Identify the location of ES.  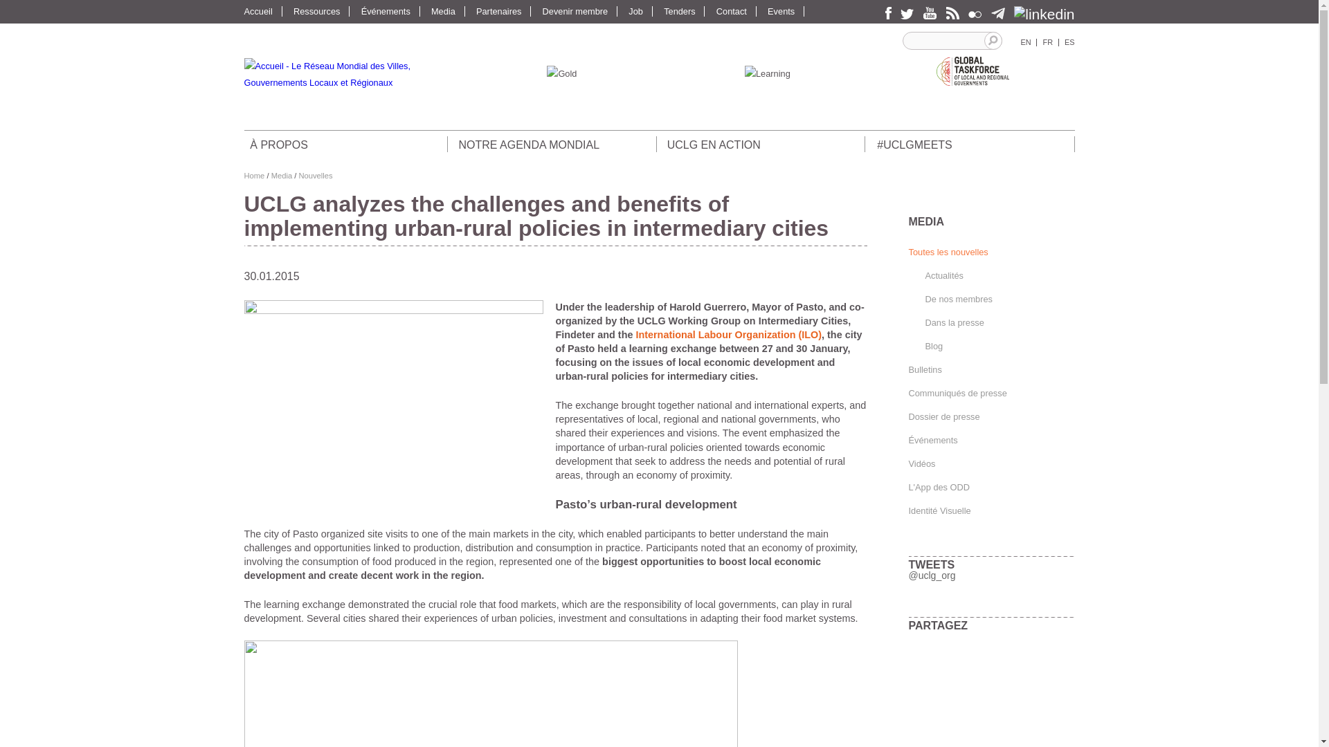
(1069, 41).